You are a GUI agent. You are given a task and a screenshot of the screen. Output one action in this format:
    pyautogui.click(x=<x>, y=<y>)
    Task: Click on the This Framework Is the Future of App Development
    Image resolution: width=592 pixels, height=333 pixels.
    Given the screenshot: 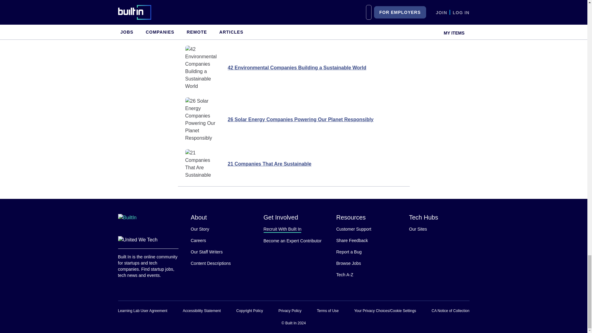 What is the action you would take?
    pyautogui.click(x=294, y=5)
    